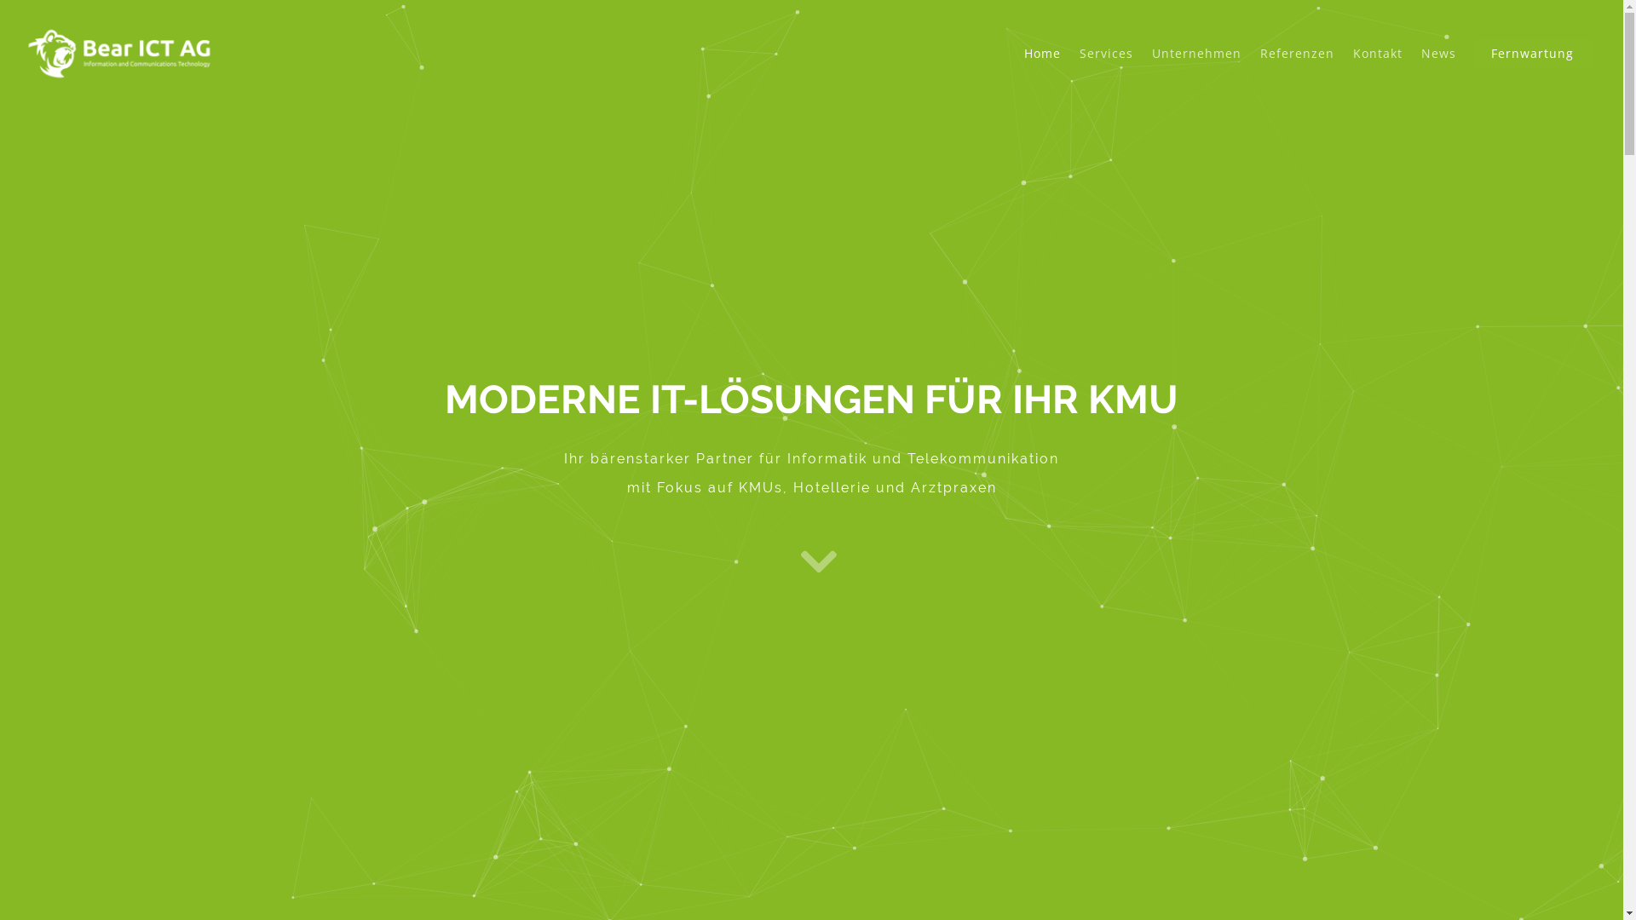 This screenshot has height=920, width=1636. I want to click on Kontakt, so click(1378, 66).